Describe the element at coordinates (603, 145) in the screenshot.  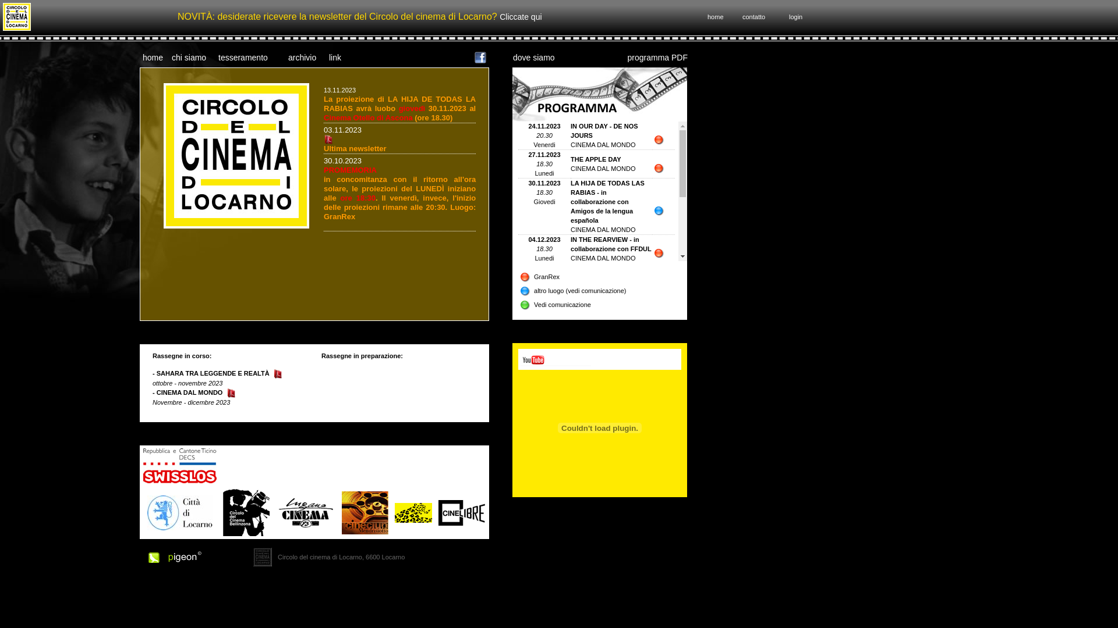
I see `CINEMA DAL MONDO` at that location.